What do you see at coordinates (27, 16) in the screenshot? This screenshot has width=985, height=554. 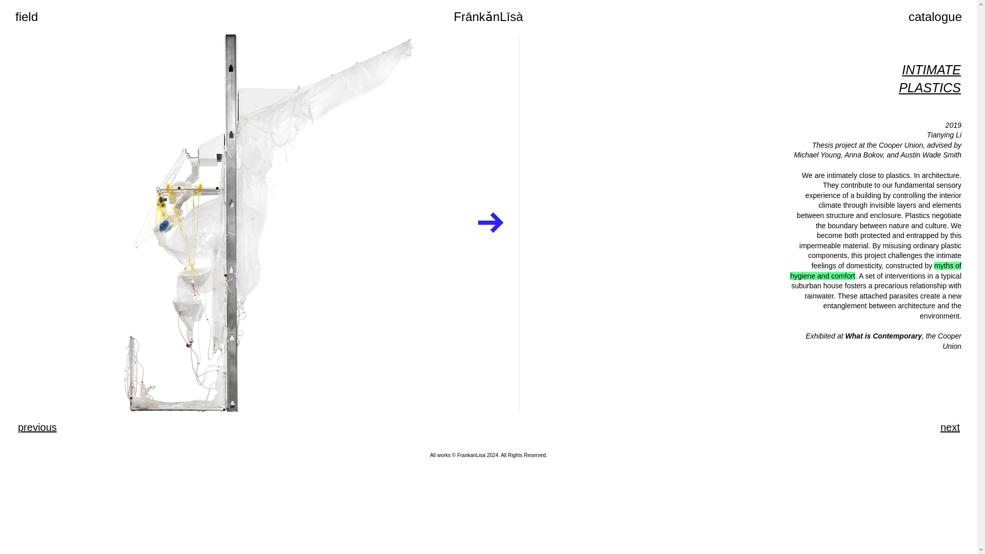 I see `field` at bounding box center [27, 16].